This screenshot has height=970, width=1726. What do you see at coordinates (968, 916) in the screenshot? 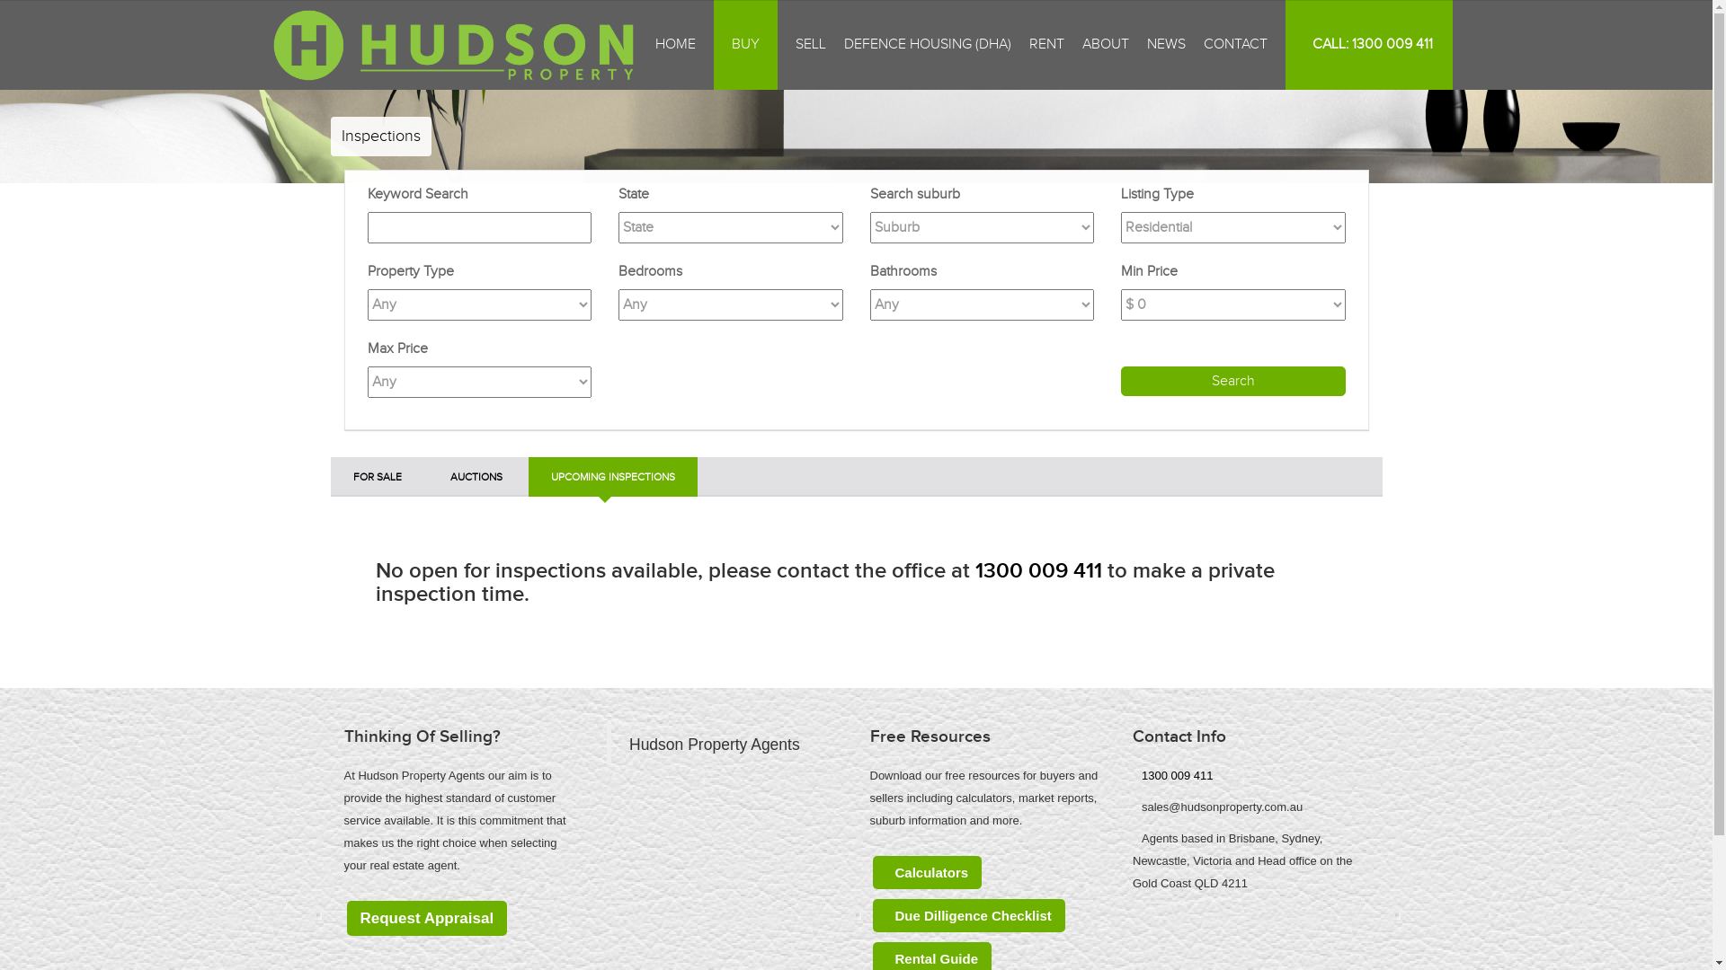
I see `Due Dilligence Checklist` at bounding box center [968, 916].